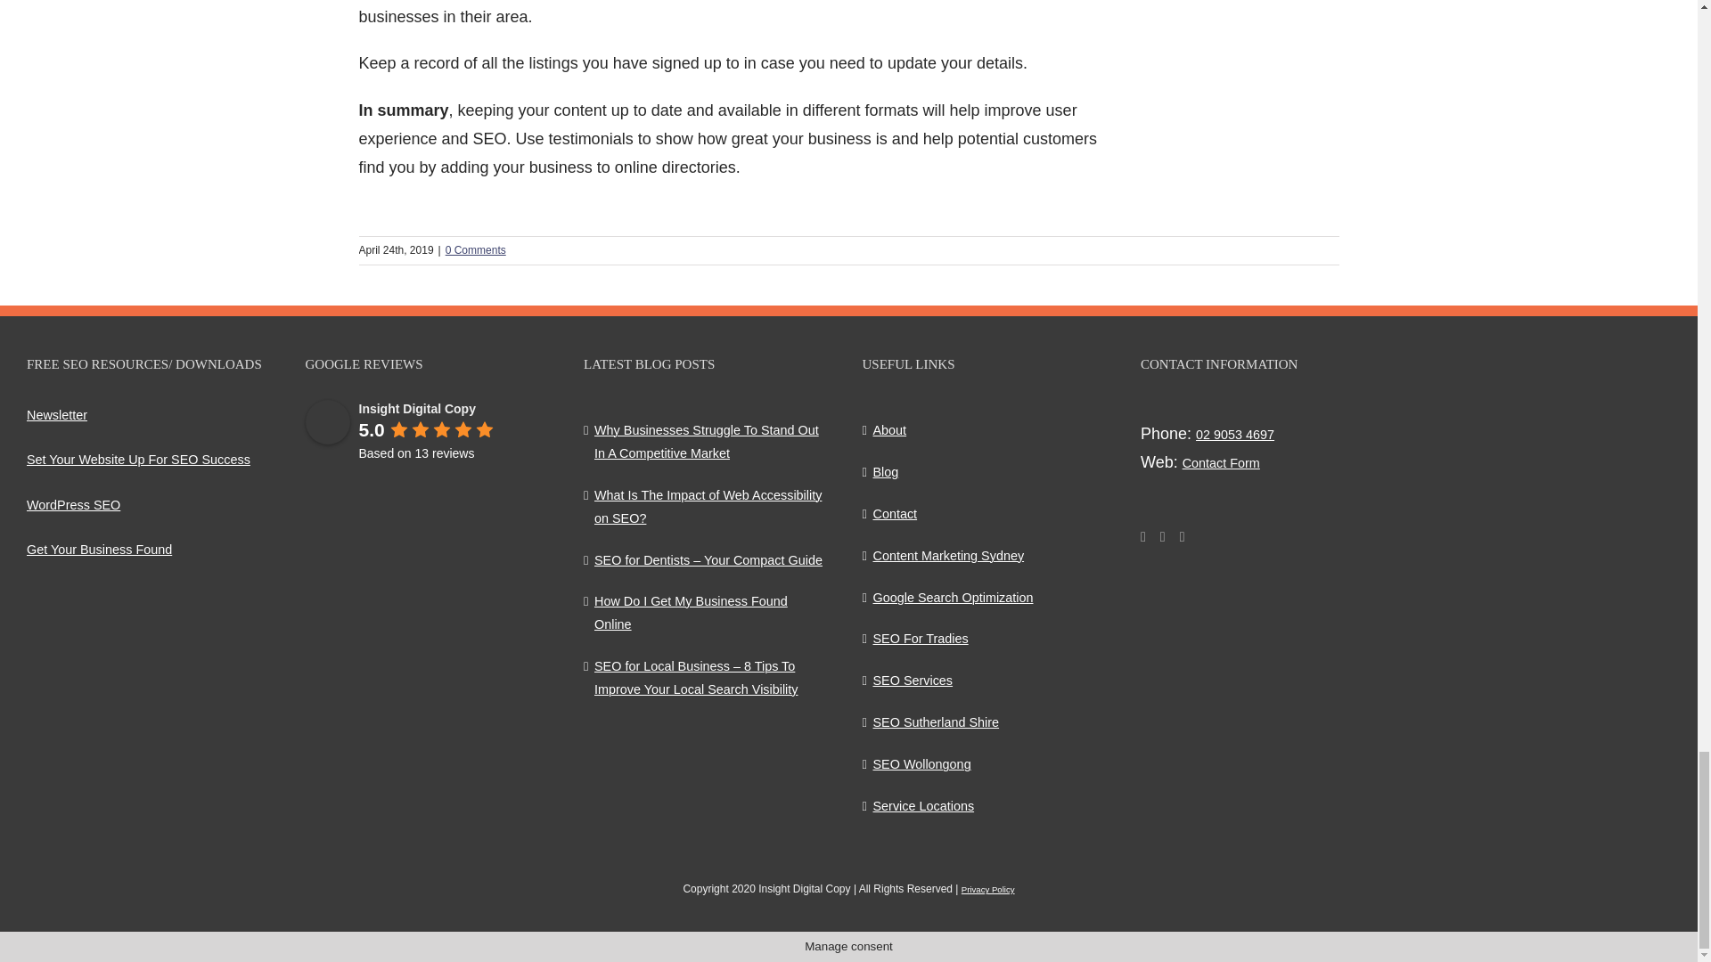  I want to click on Set Your Website Up For SEO Success, so click(138, 459).